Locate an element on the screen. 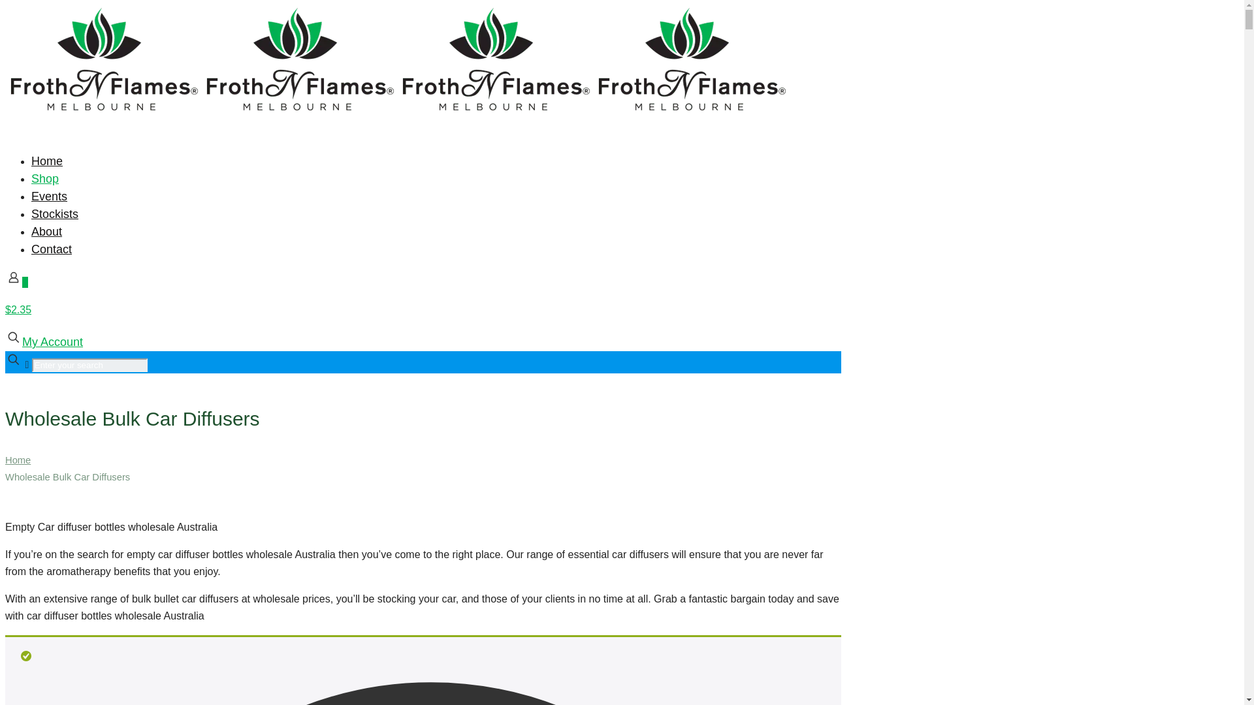 Image resolution: width=1254 pixels, height=705 pixels. About is located at coordinates (47, 232).